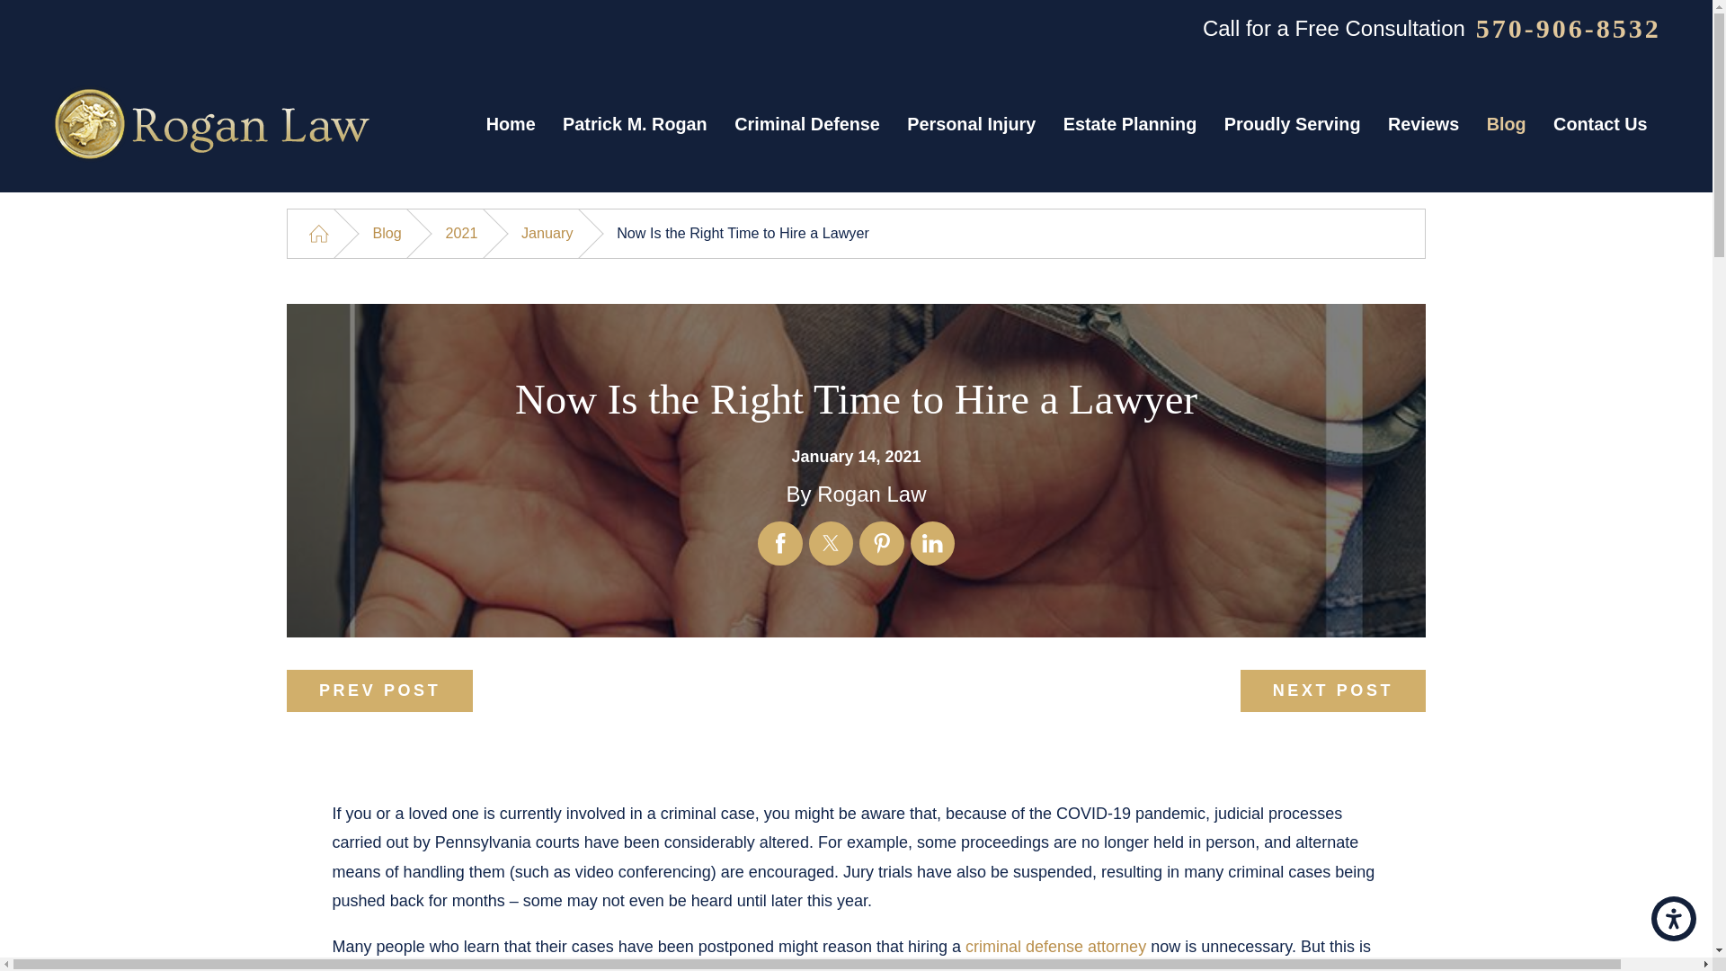 Image resolution: width=1726 pixels, height=971 pixels. Describe the element at coordinates (1568, 29) in the screenshot. I see `570-906-8532` at that location.